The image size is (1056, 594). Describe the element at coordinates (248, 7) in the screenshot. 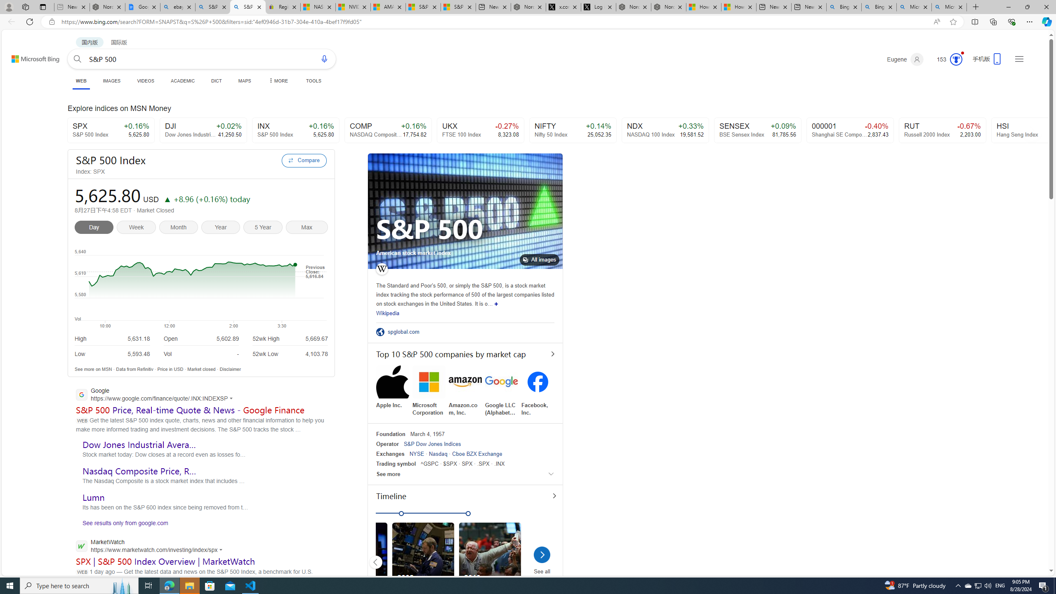

I see `S&P 500 - Search` at that location.